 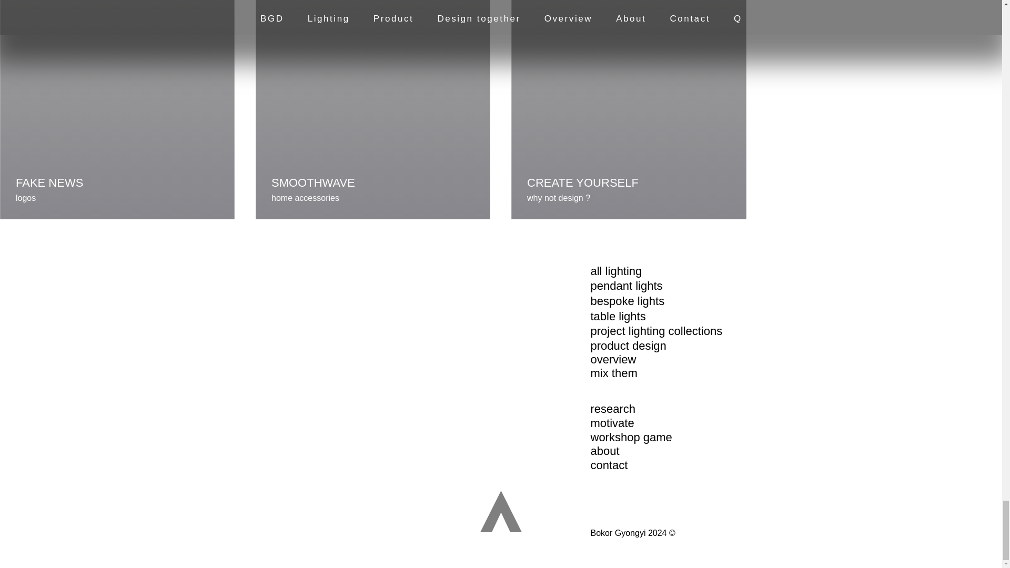 What do you see at coordinates (618, 316) in the screenshot?
I see `table lights` at bounding box center [618, 316].